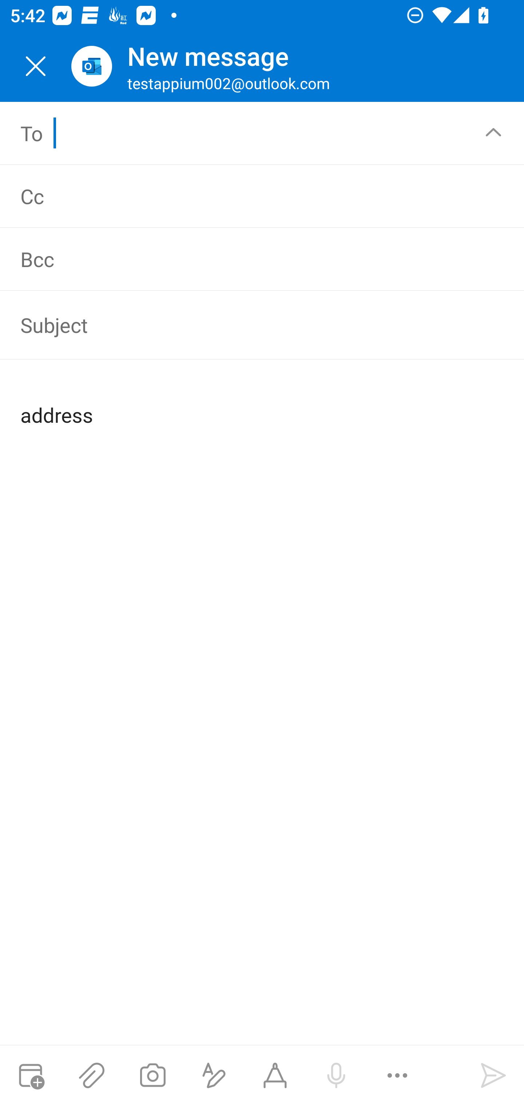 The image size is (524, 1106). I want to click on 
address, so click(263, 403).